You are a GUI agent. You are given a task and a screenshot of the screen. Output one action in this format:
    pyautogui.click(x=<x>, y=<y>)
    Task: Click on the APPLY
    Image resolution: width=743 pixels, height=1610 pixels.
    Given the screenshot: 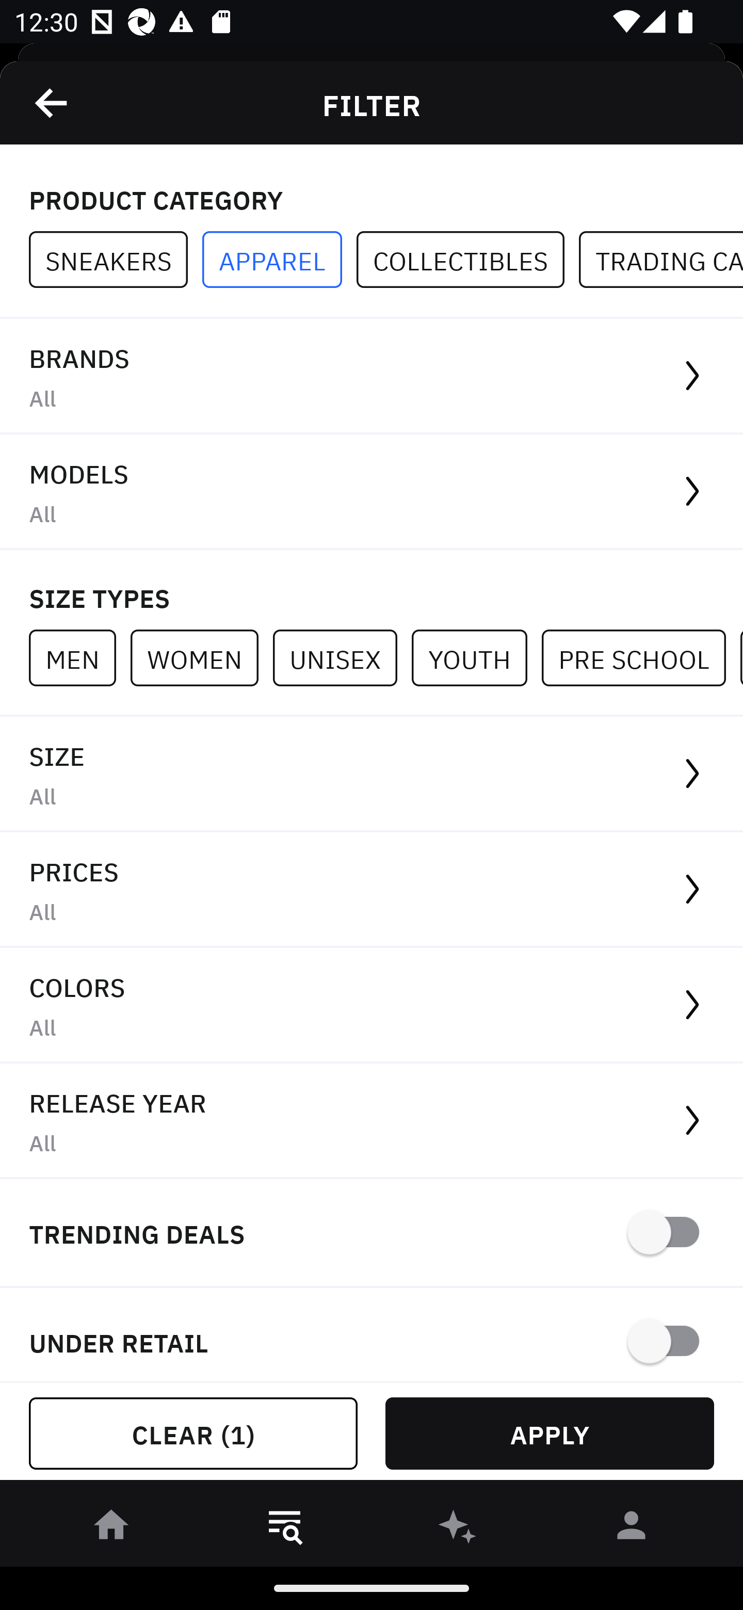 What is the action you would take?
    pyautogui.click(x=550, y=1434)
    